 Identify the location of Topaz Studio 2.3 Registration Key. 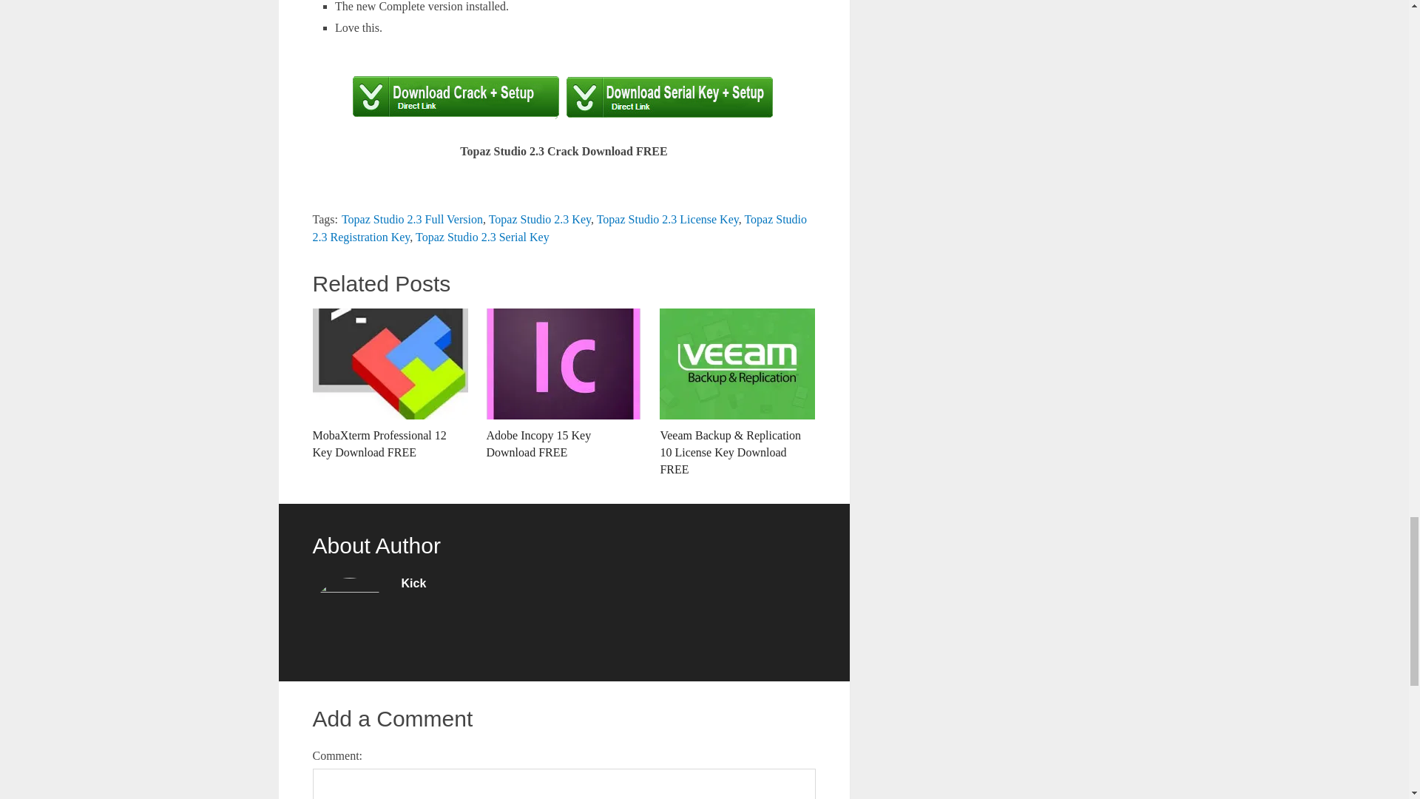
(559, 228).